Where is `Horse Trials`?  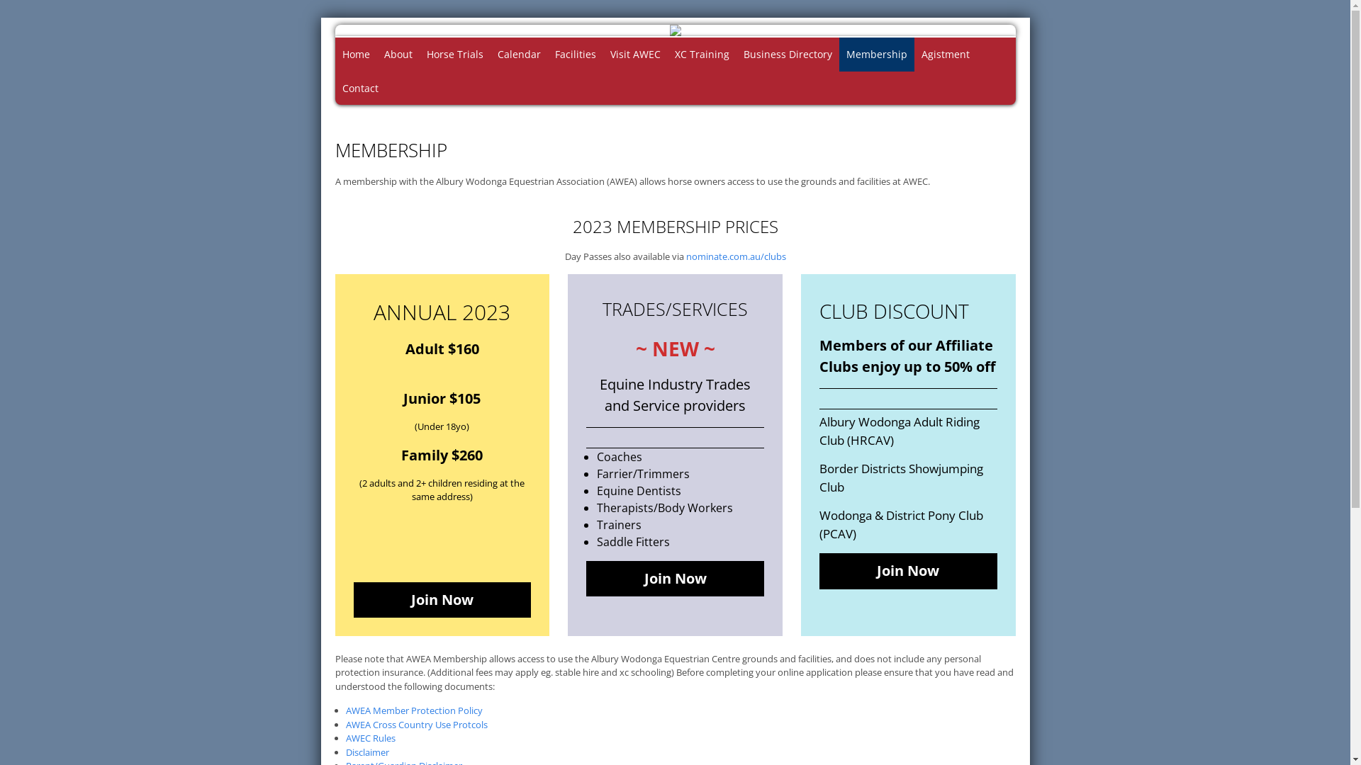
Horse Trials is located at coordinates (455, 55).